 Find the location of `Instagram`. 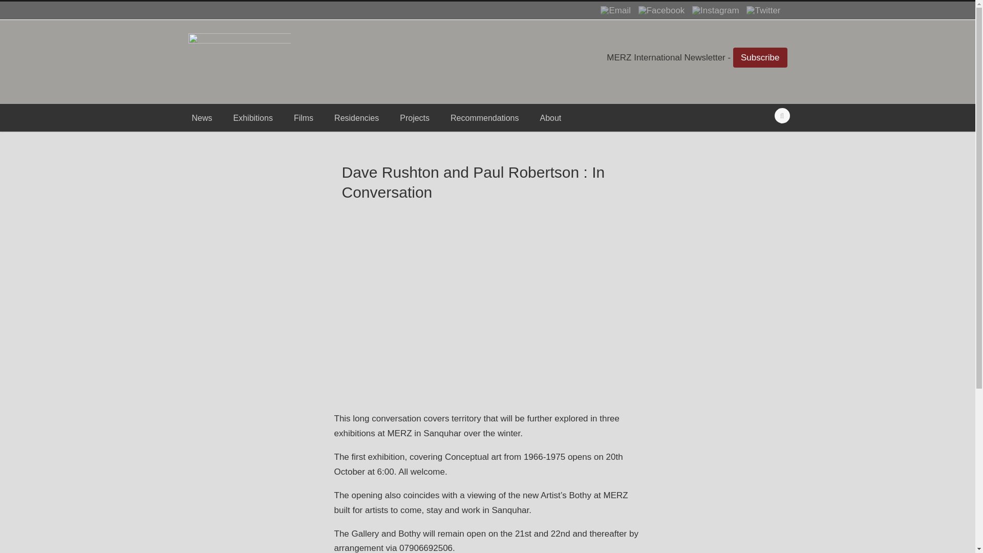

Instagram is located at coordinates (713, 10).